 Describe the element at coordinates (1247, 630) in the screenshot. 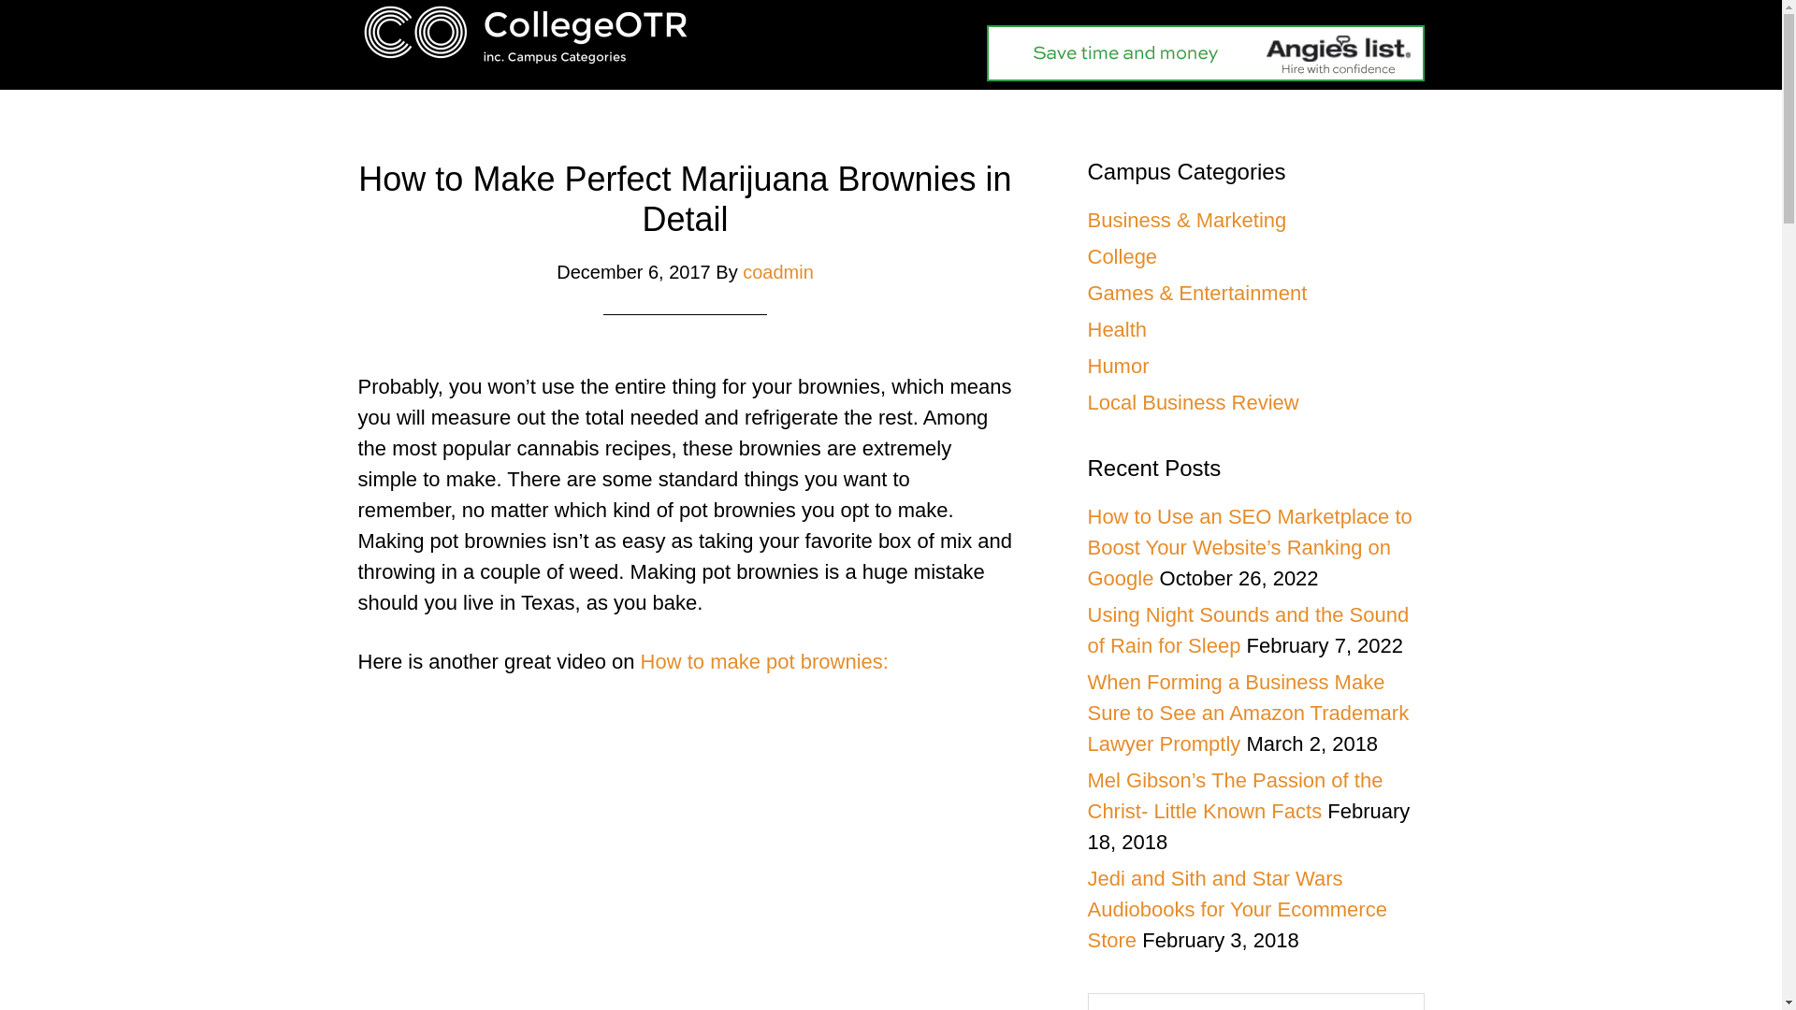

I see `Using Night Sounds and the Sound of Rain for Sleep` at that location.